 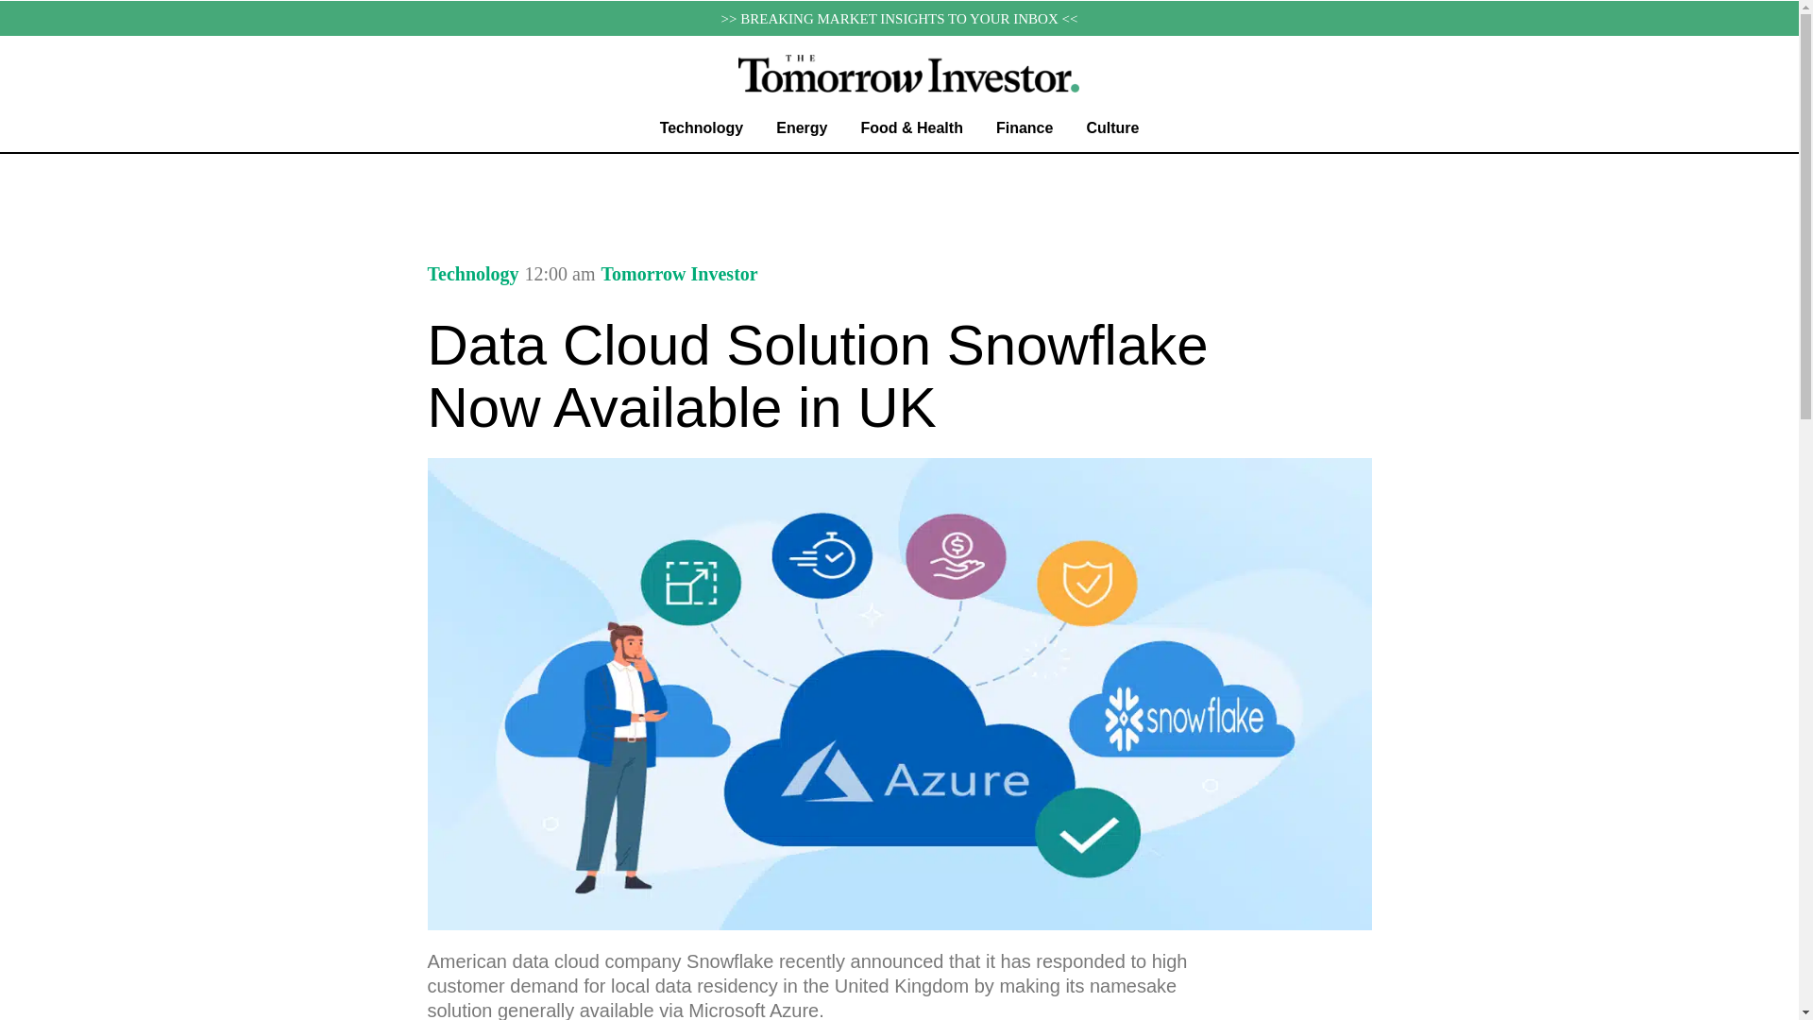 I want to click on Energy, so click(x=802, y=128).